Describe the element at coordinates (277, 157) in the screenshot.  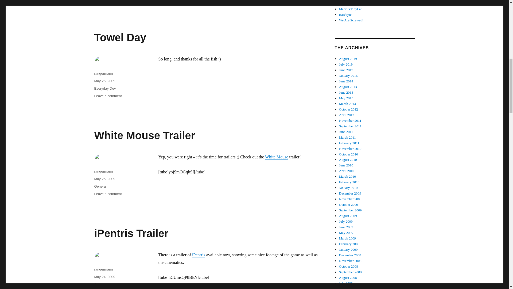
I see `May 25, 2009` at that location.